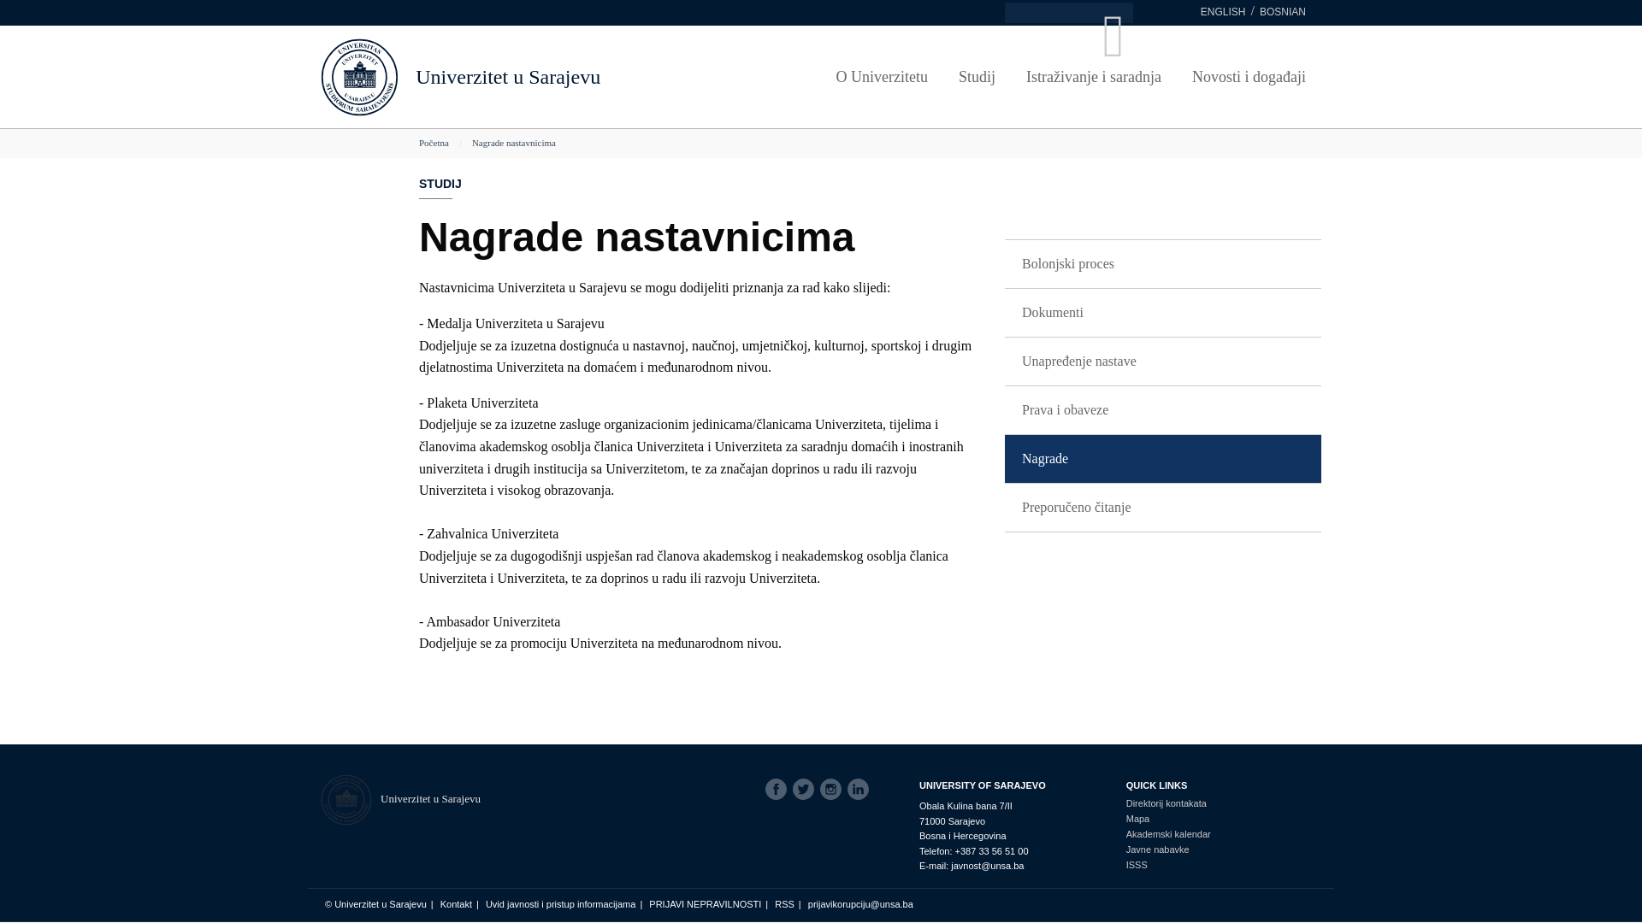 Image resolution: width=1642 pixels, height=923 pixels. I want to click on Direktorij kontakata, so click(1168, 803).